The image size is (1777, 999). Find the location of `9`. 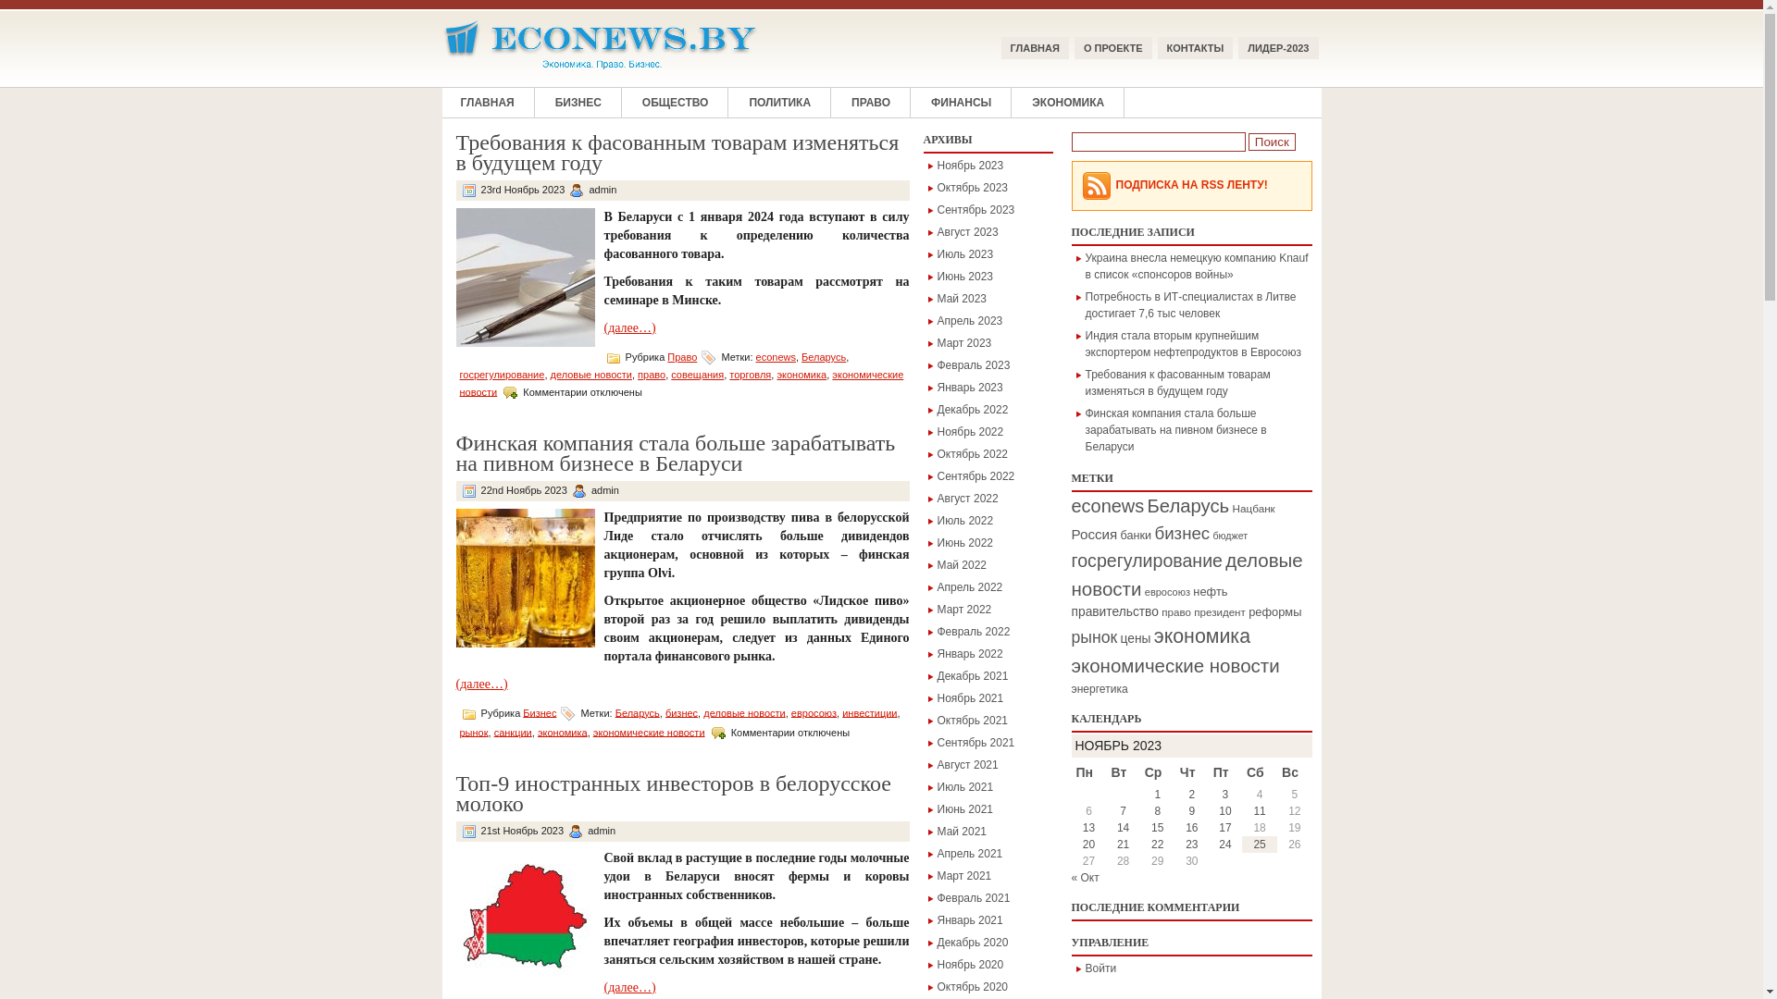

9 is located at coordinates (1192, 811).